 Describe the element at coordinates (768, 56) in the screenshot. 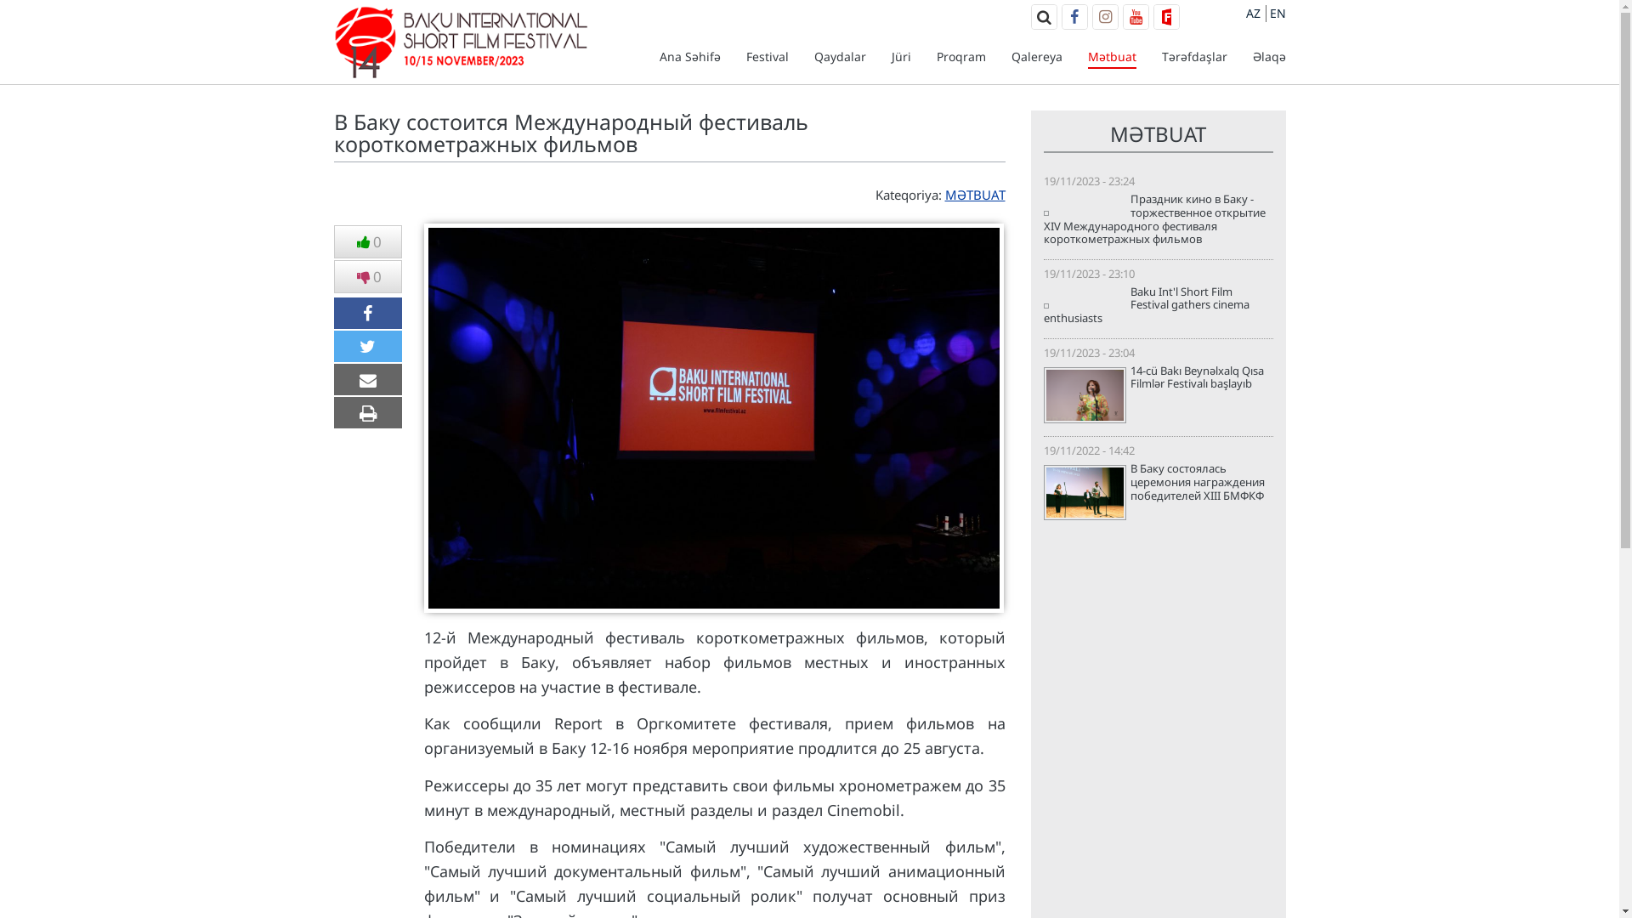

I see `Festival` at that location.